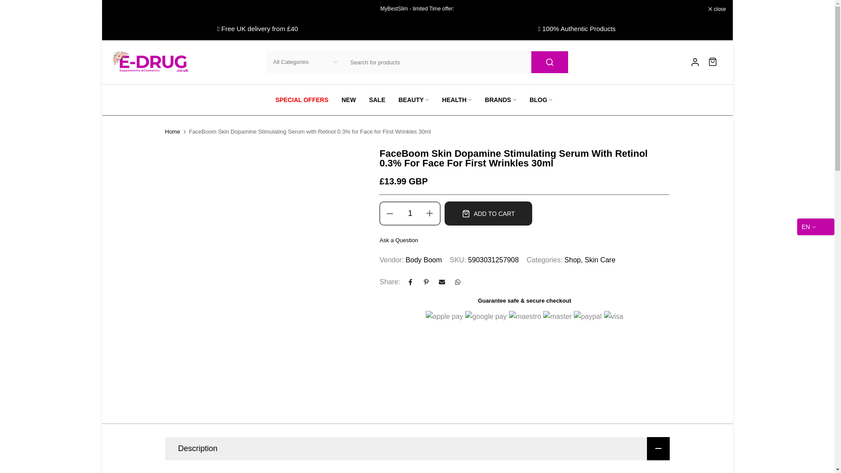 The height and width of the screenshot is (473, 841). Describe the element at coordinates (573, 260) in the screenshot. I see `Shop` at that location.